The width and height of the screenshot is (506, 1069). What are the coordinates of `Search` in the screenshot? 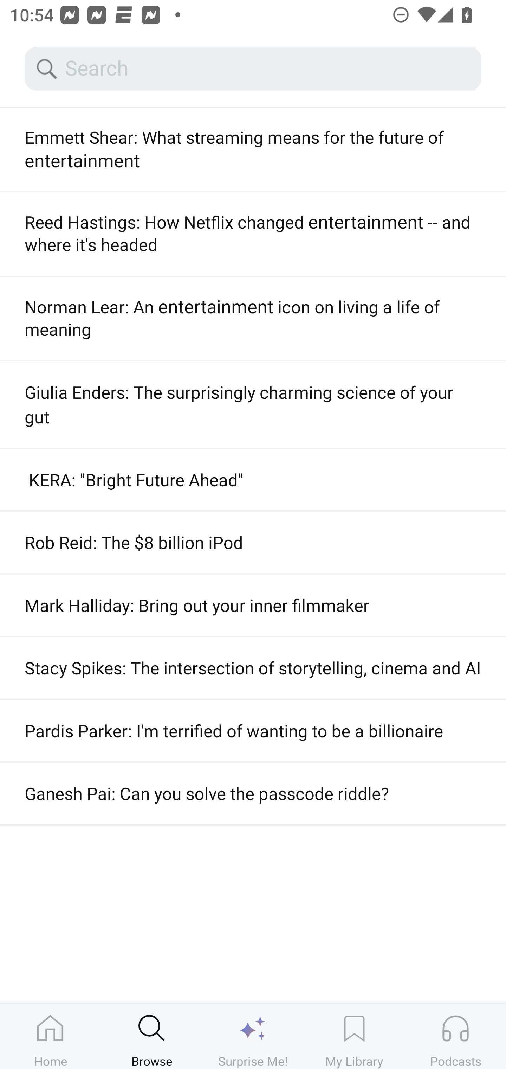 It's located at (269, 69).